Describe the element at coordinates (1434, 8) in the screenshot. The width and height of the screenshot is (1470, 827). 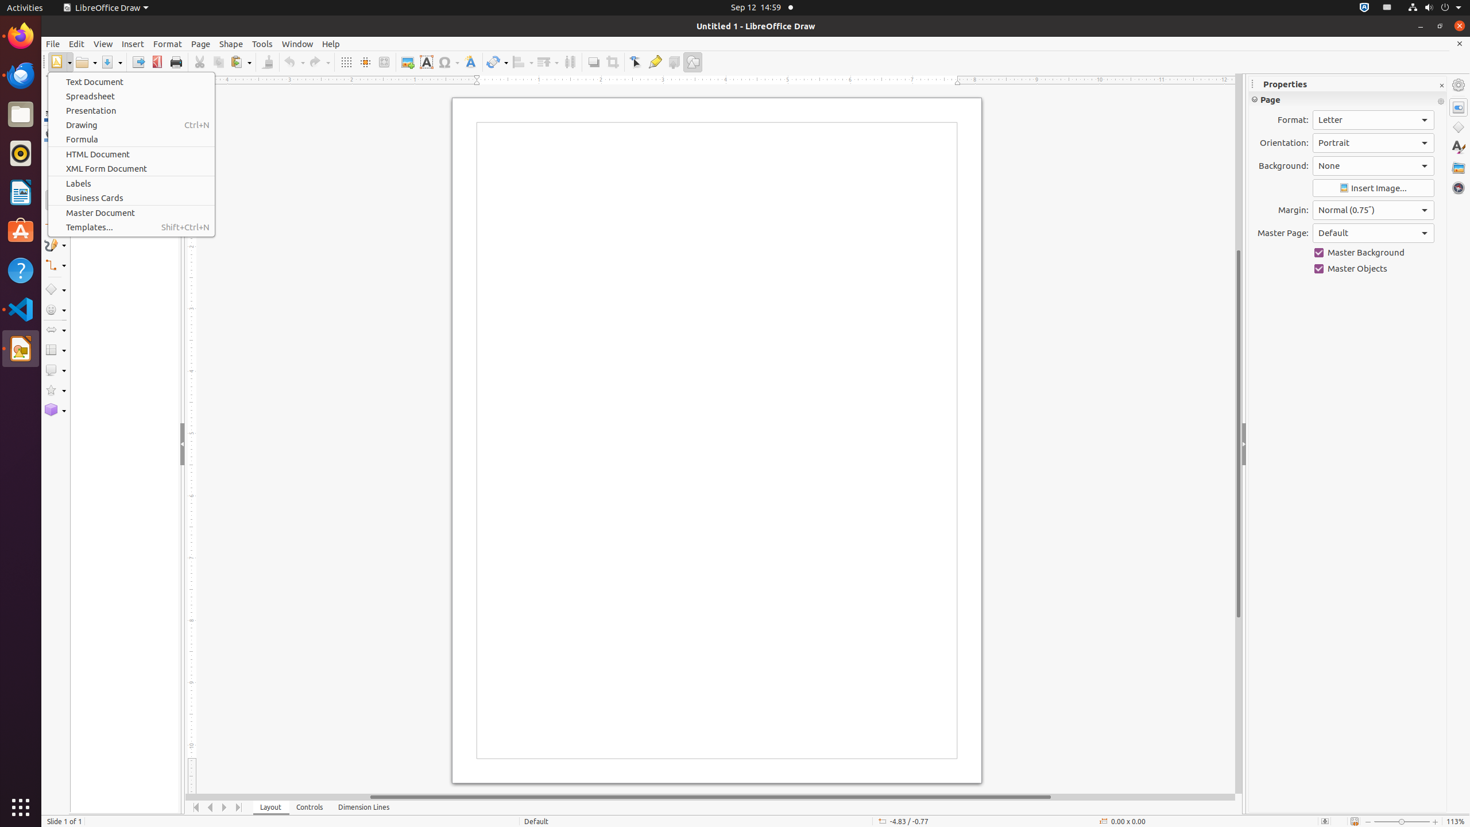
I see `System` at that location.